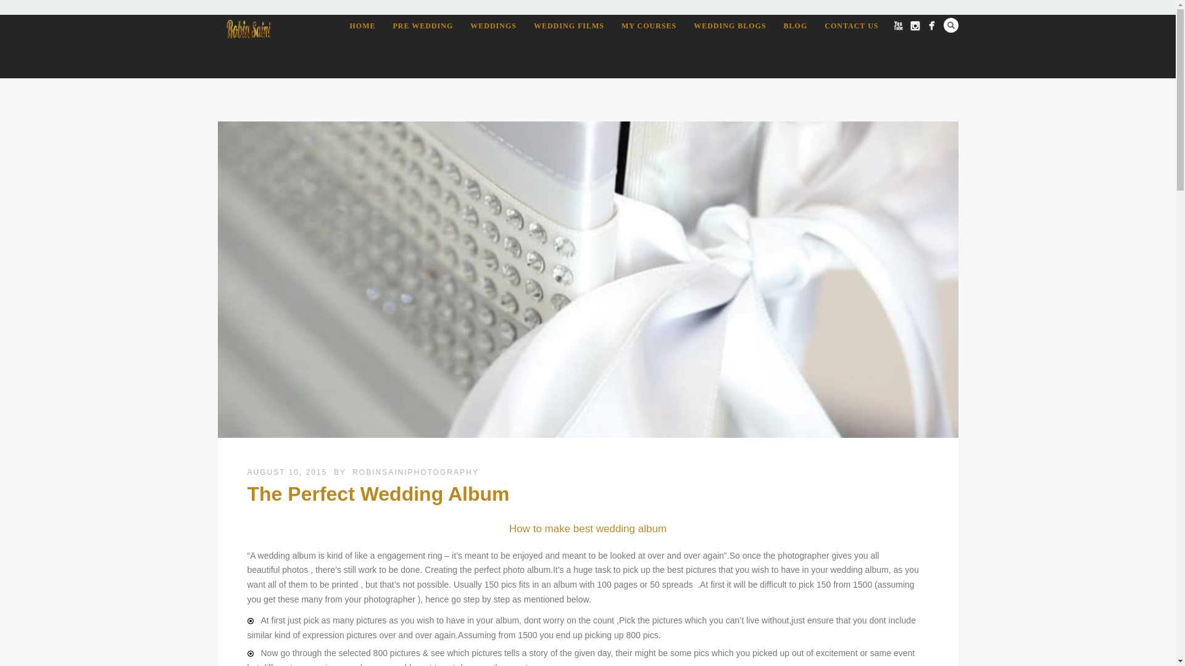 Image resolution: width=1185 pixels, height=666 pixels. What do you see at coordinates (795, 26) in the screenshot?
I see `BLOG` at bounding box center [795, 26].